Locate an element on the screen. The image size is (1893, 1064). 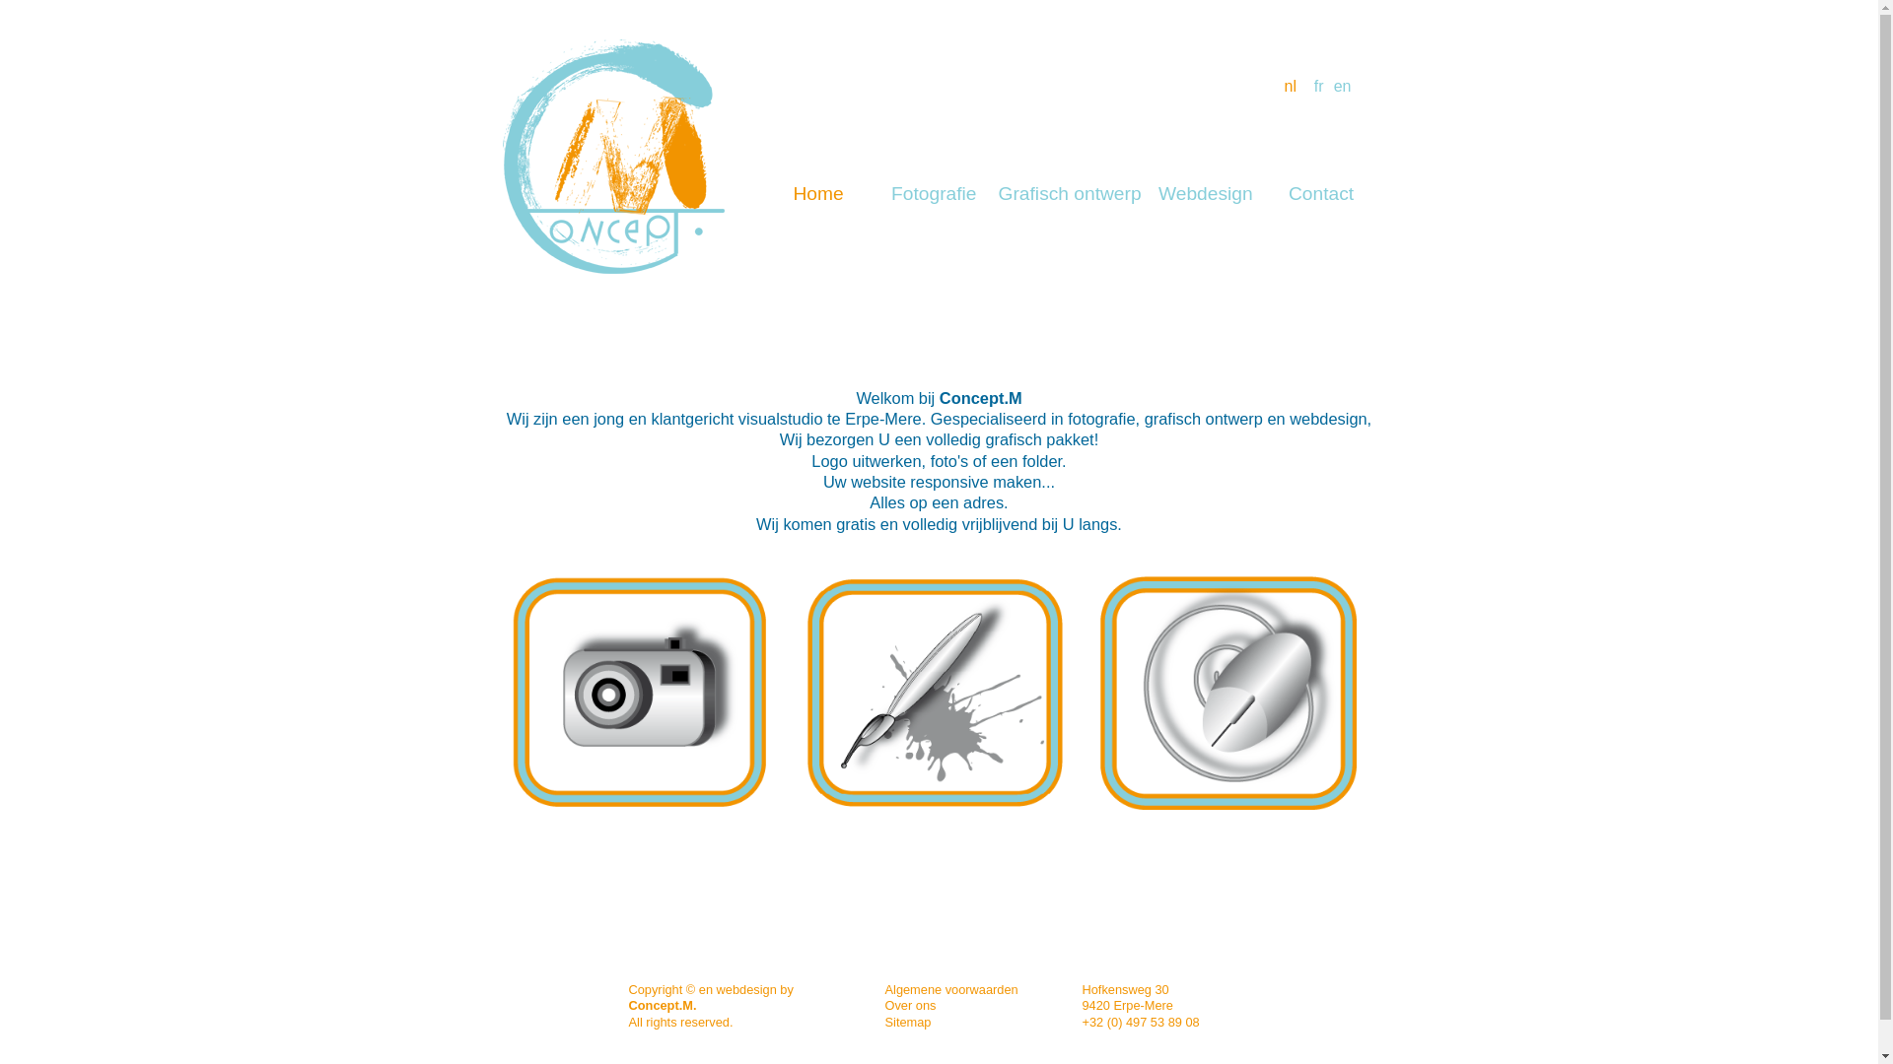
Fotografie is located at coordinates (641, 693).